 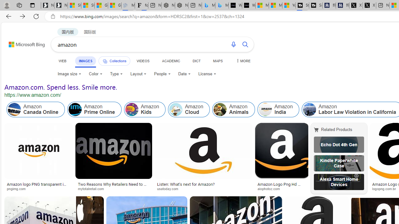 I want to click on Type, so click(x=117, y=74).